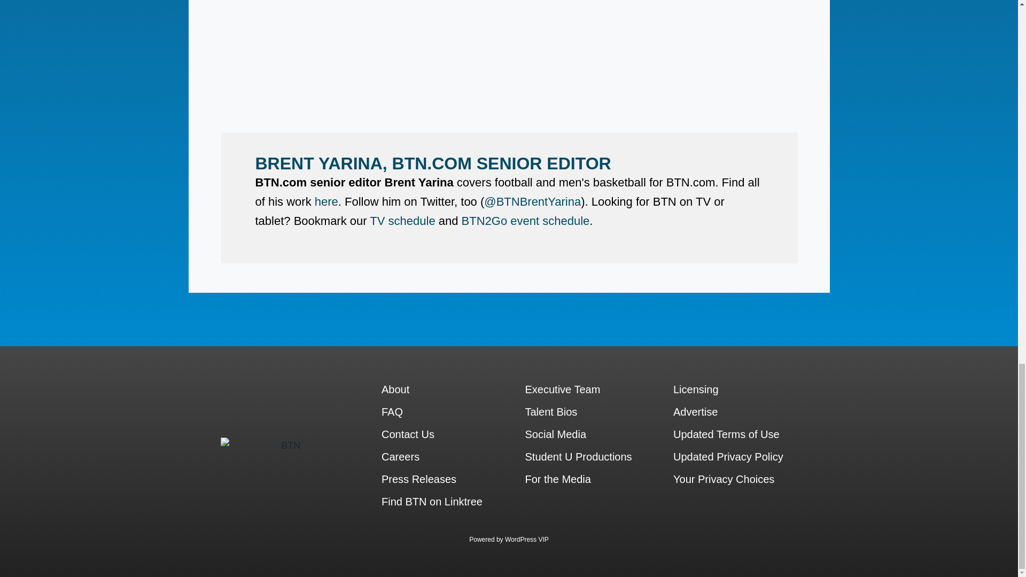 The image size is (1026, 577). Describe the element at coordinates (231, 331) in the screenshot. I see `Contact Us` at that location.